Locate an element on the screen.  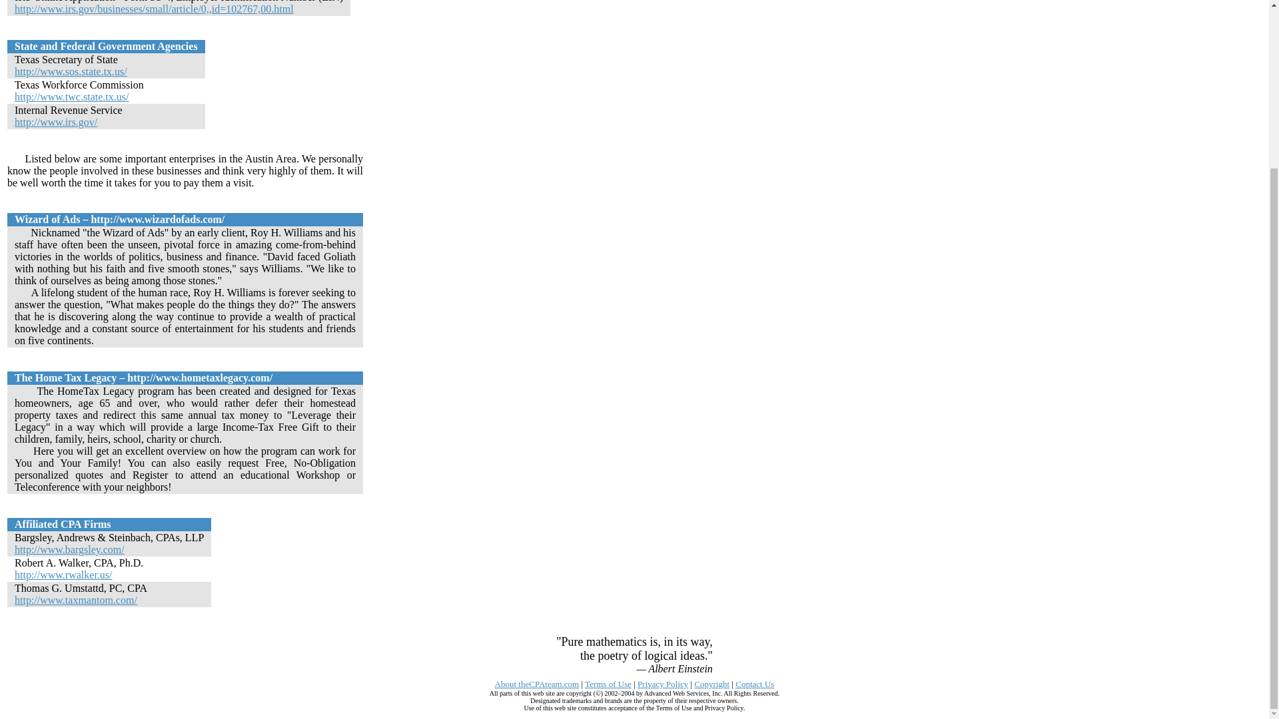
Contact Us is located at coordinates (754, 683).